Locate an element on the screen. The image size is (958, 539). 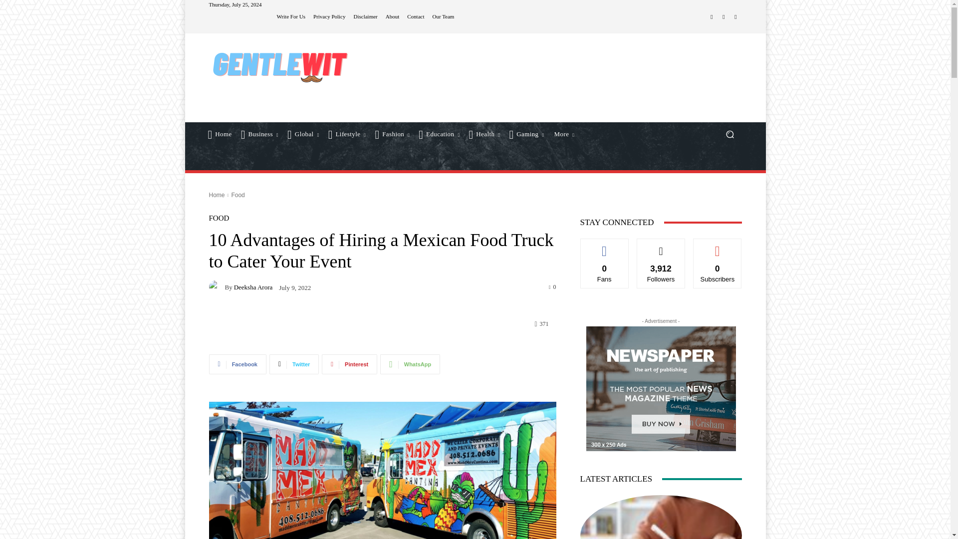
Our Team  is located at coordinates (444, 16).